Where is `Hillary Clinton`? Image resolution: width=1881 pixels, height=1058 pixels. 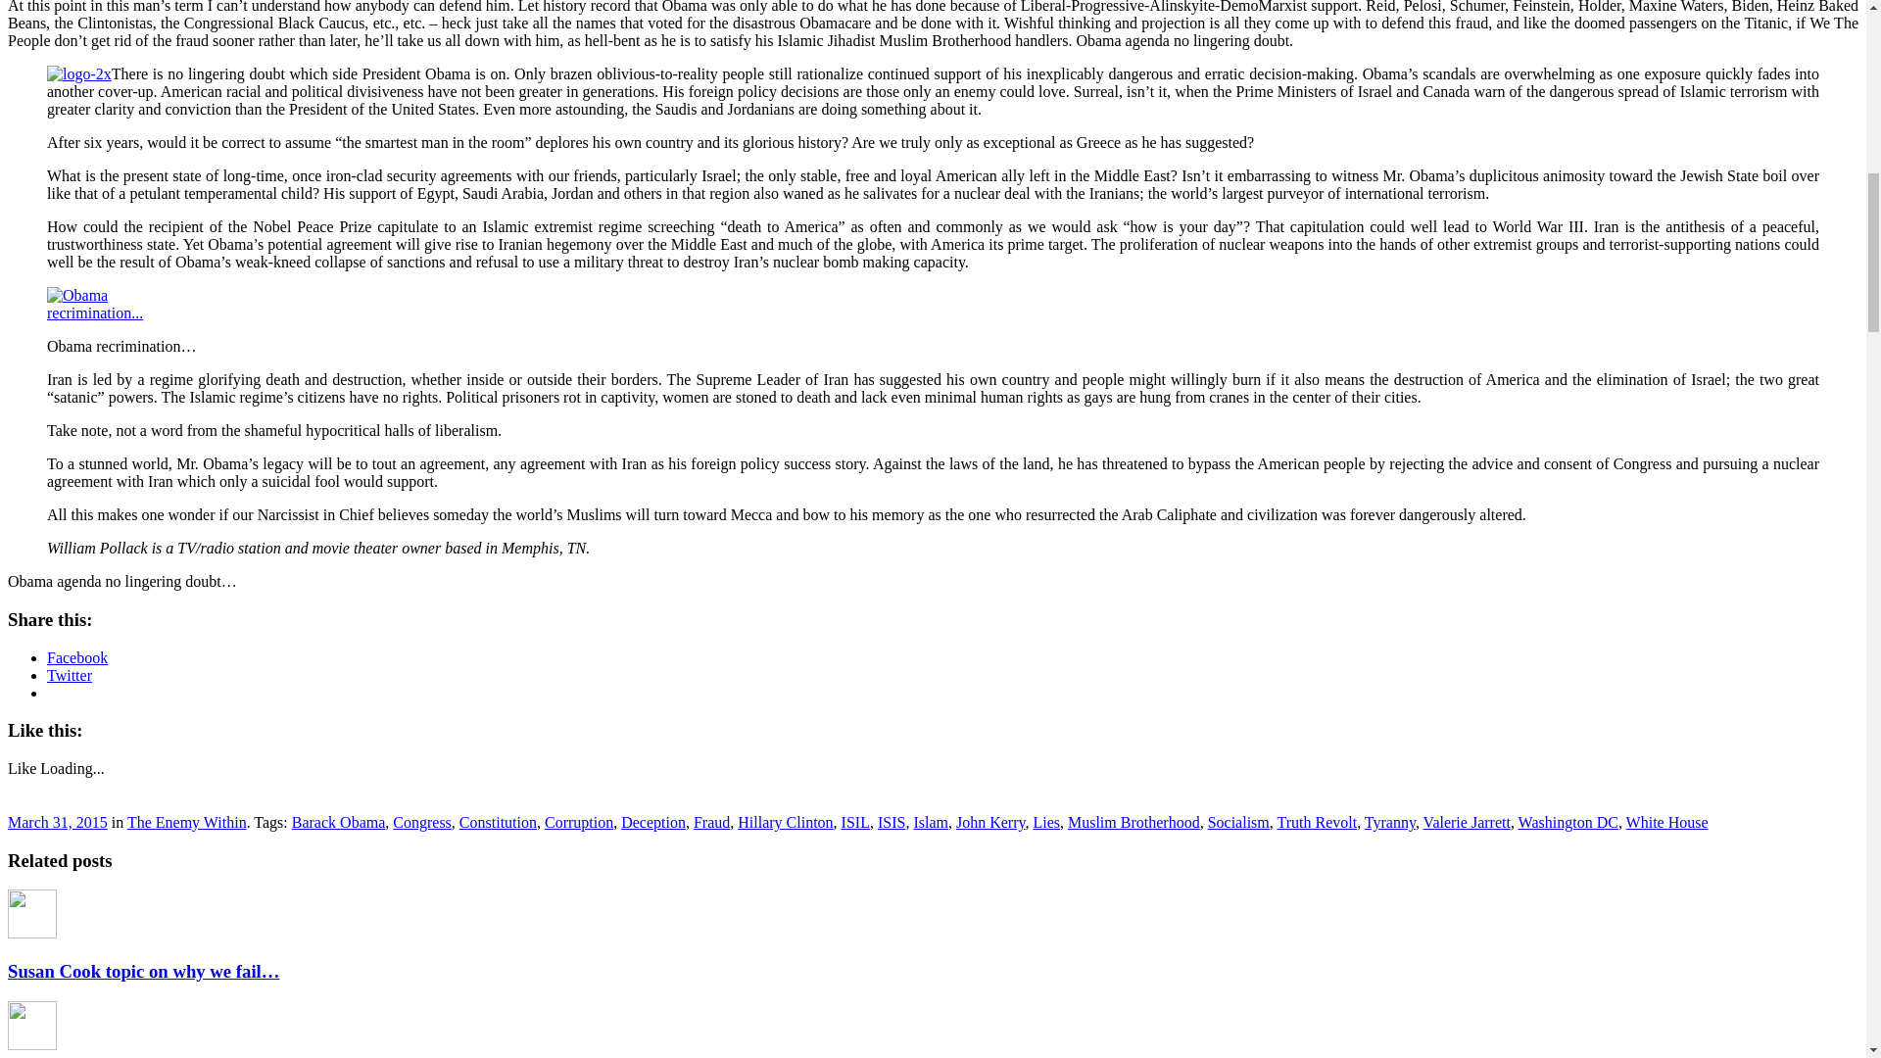
Hillary Clinton is located at coordinates (785, 821).